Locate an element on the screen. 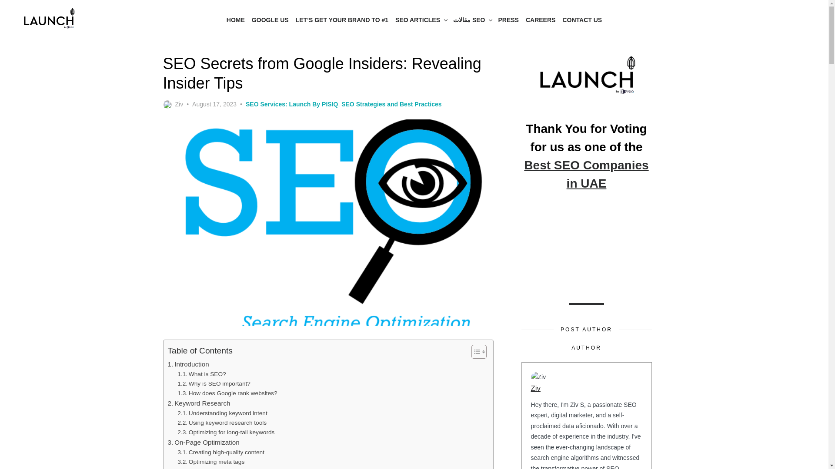  What is SEO? is located at coordinates (201, 374).